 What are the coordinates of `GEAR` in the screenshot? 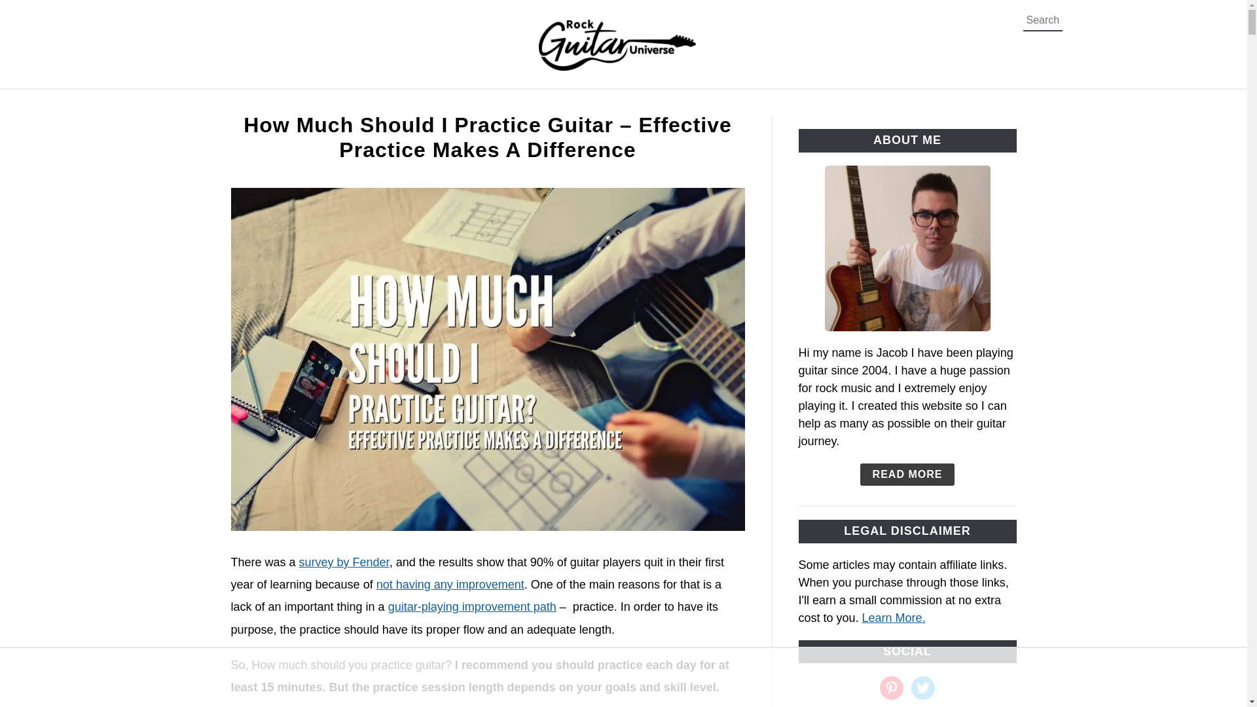 It's located at (403, 104).